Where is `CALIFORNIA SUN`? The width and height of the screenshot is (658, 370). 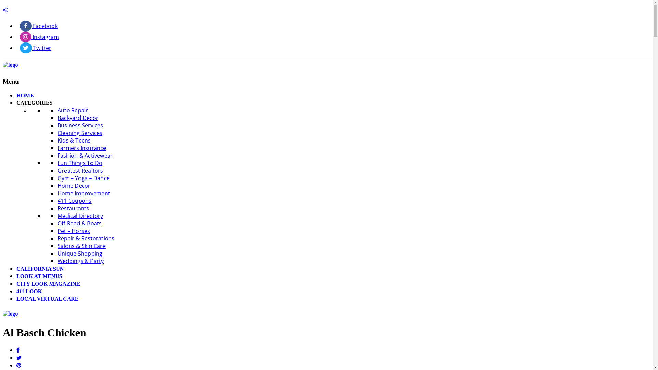 CALIFORNIA SUN is located at coordinates (40, 269).